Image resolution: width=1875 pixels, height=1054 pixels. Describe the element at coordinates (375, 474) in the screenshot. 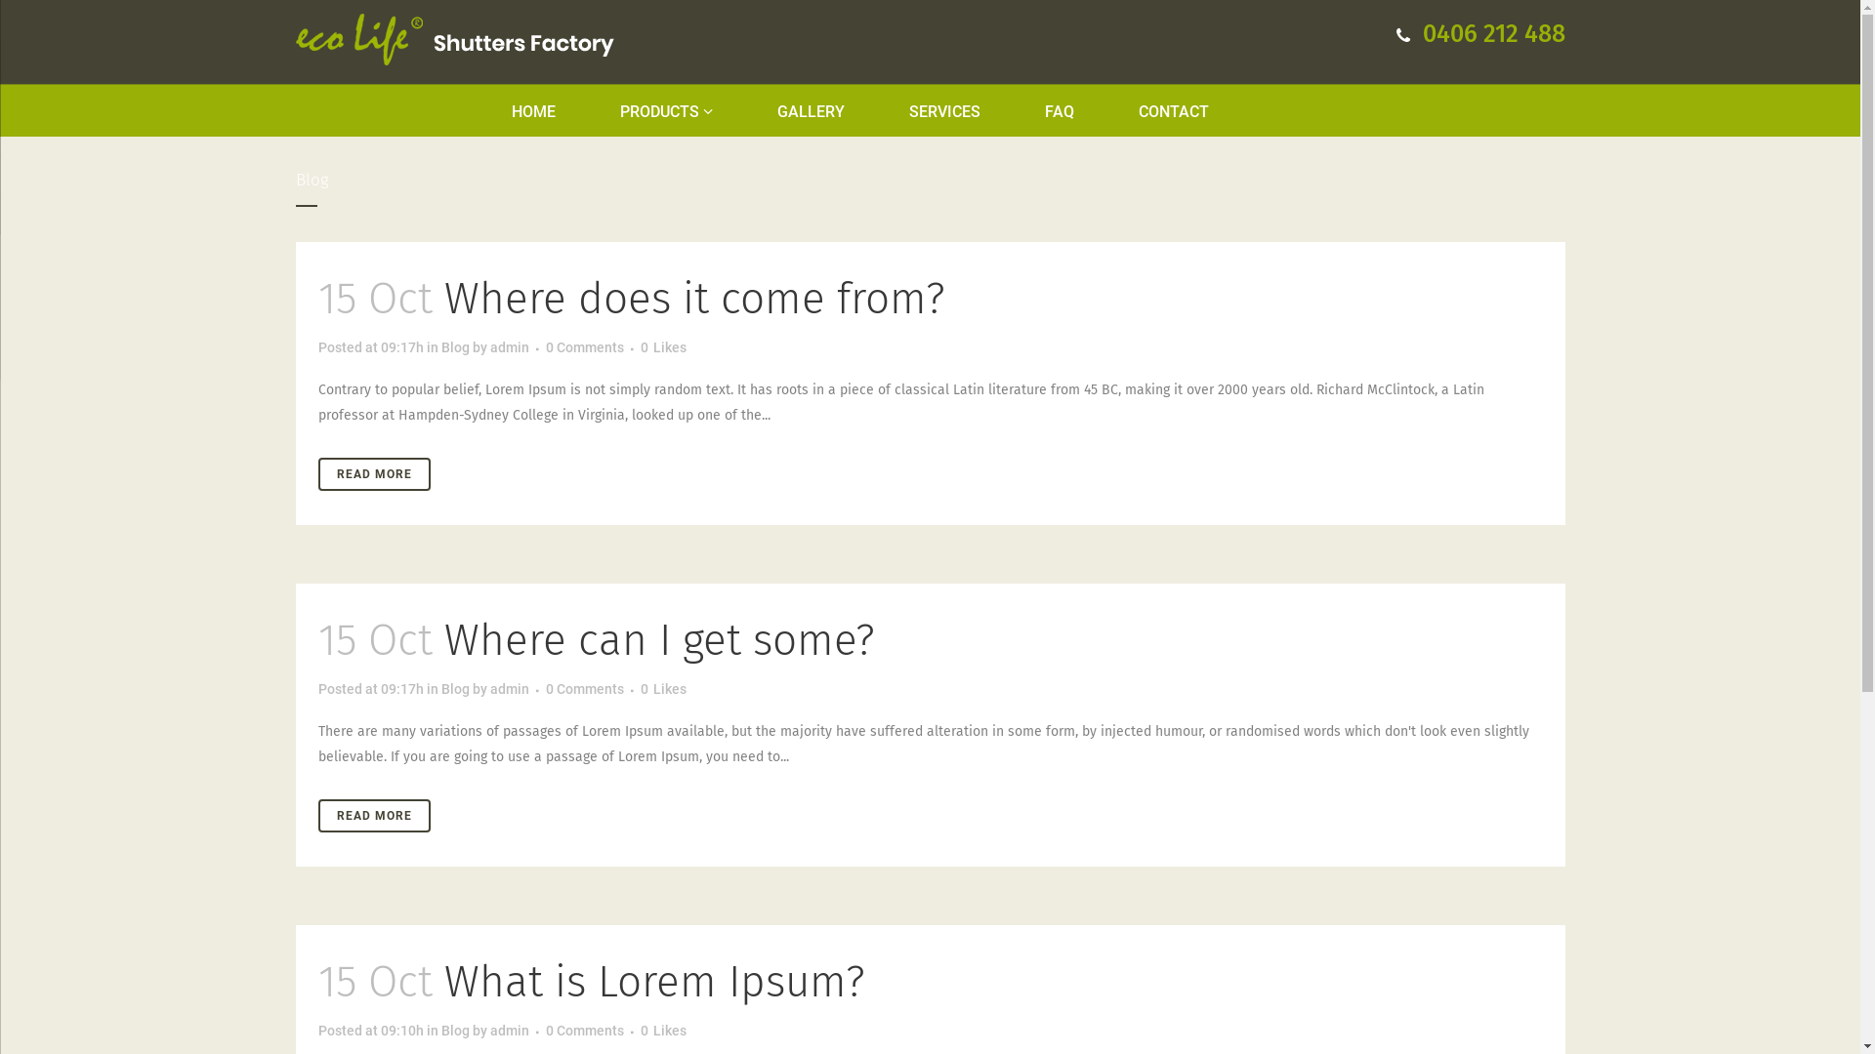

I see `READ MORE` at that location.